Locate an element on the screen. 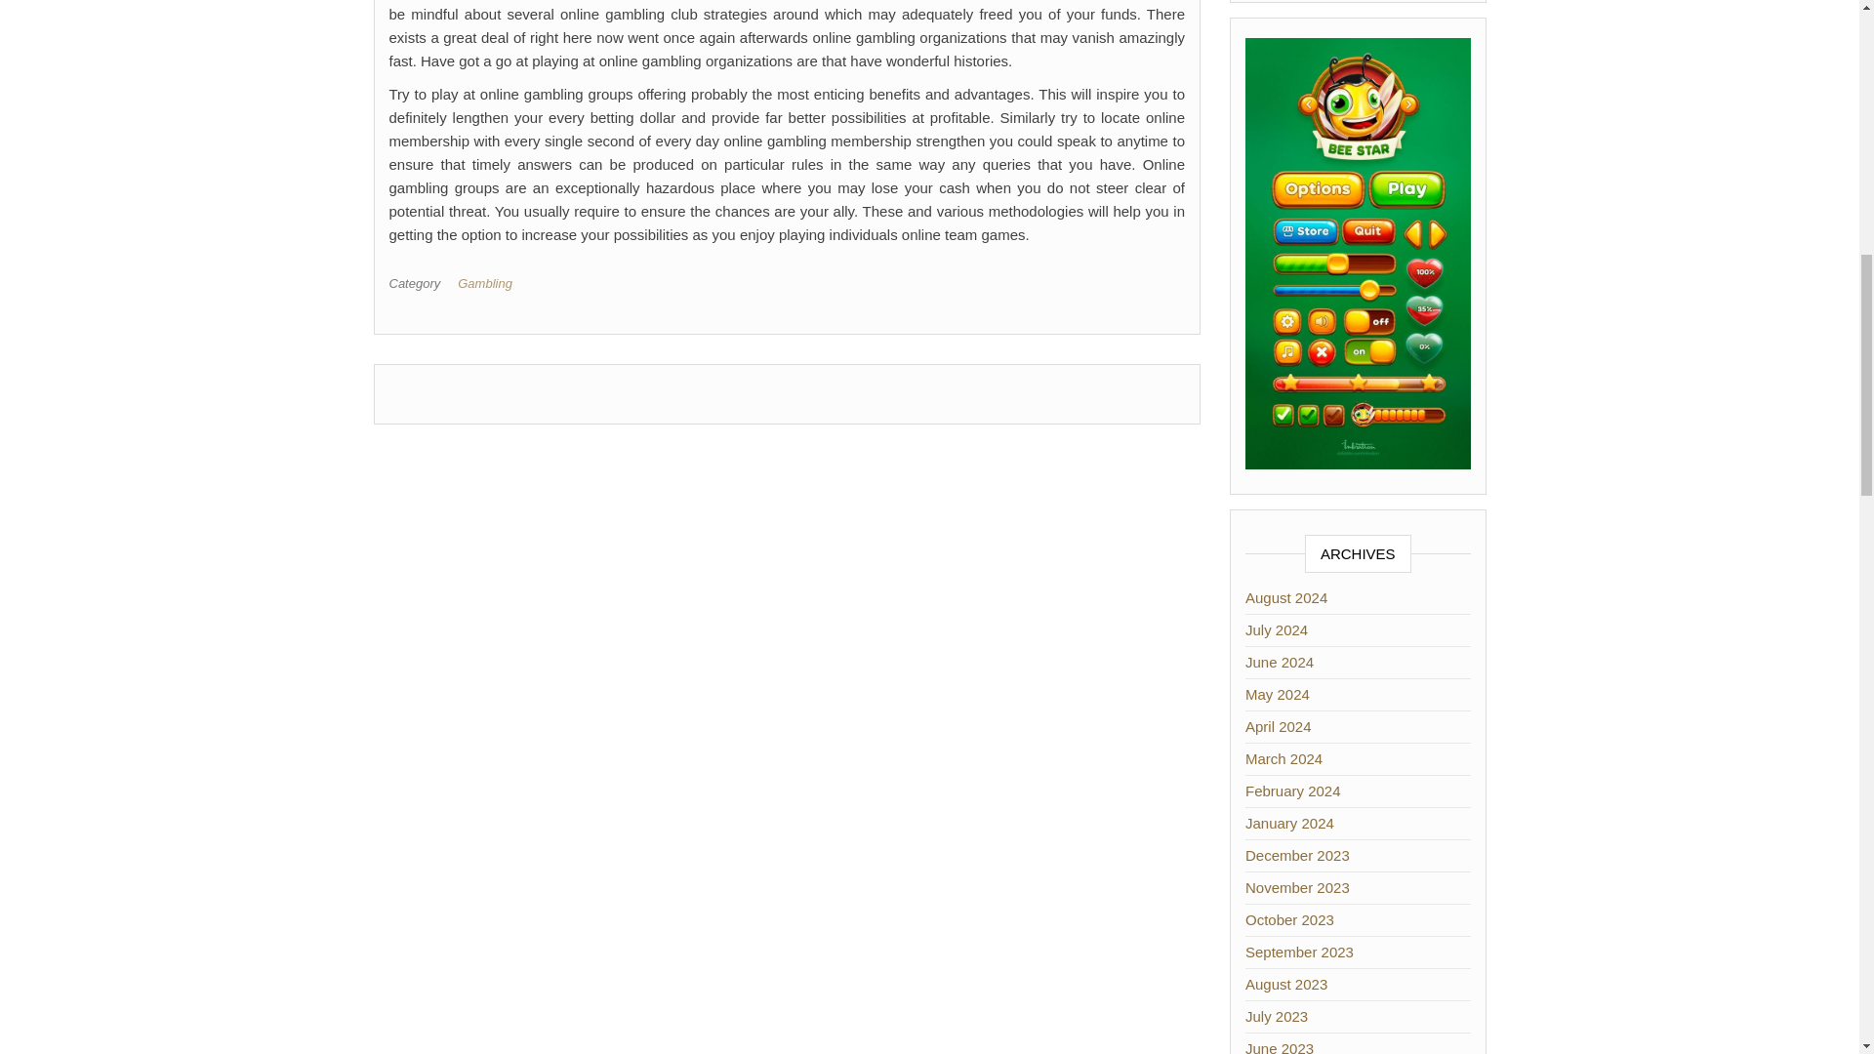  June 2024 is located at coordinates (1279, 662).